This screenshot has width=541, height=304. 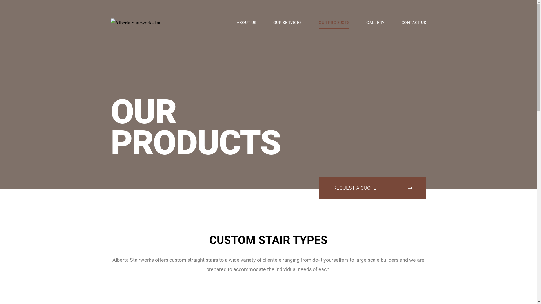 I want to click on GALLERY, so click(x=375, y=23).